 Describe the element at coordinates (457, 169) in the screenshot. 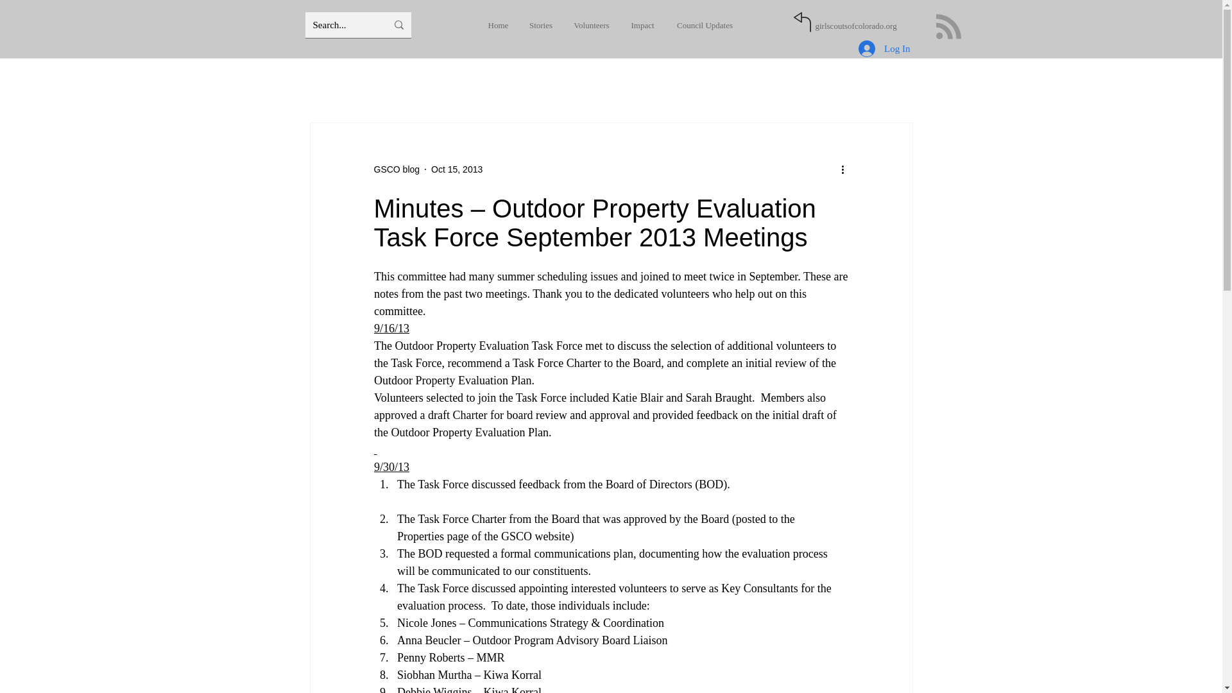

I see `Oct 15, 2013` at that location.